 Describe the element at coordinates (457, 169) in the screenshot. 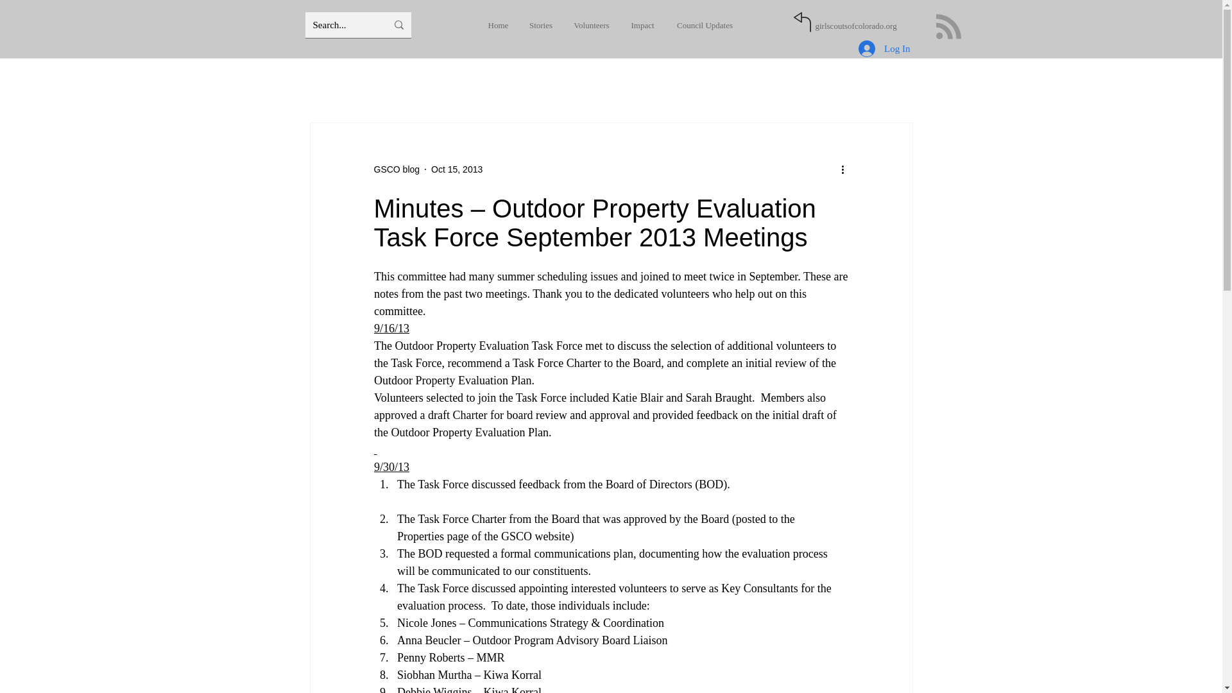

I see `Oct 15, 2013` at that location.